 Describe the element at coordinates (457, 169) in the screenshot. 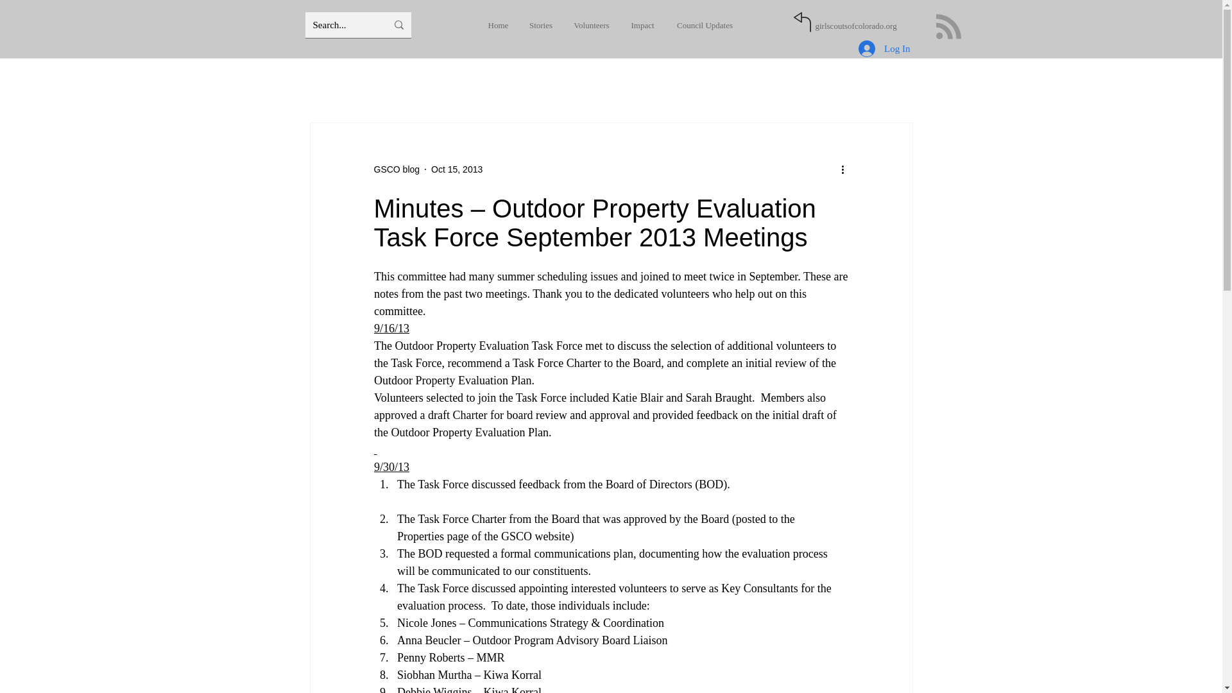

I see `Oct 15, 2013` at that location.